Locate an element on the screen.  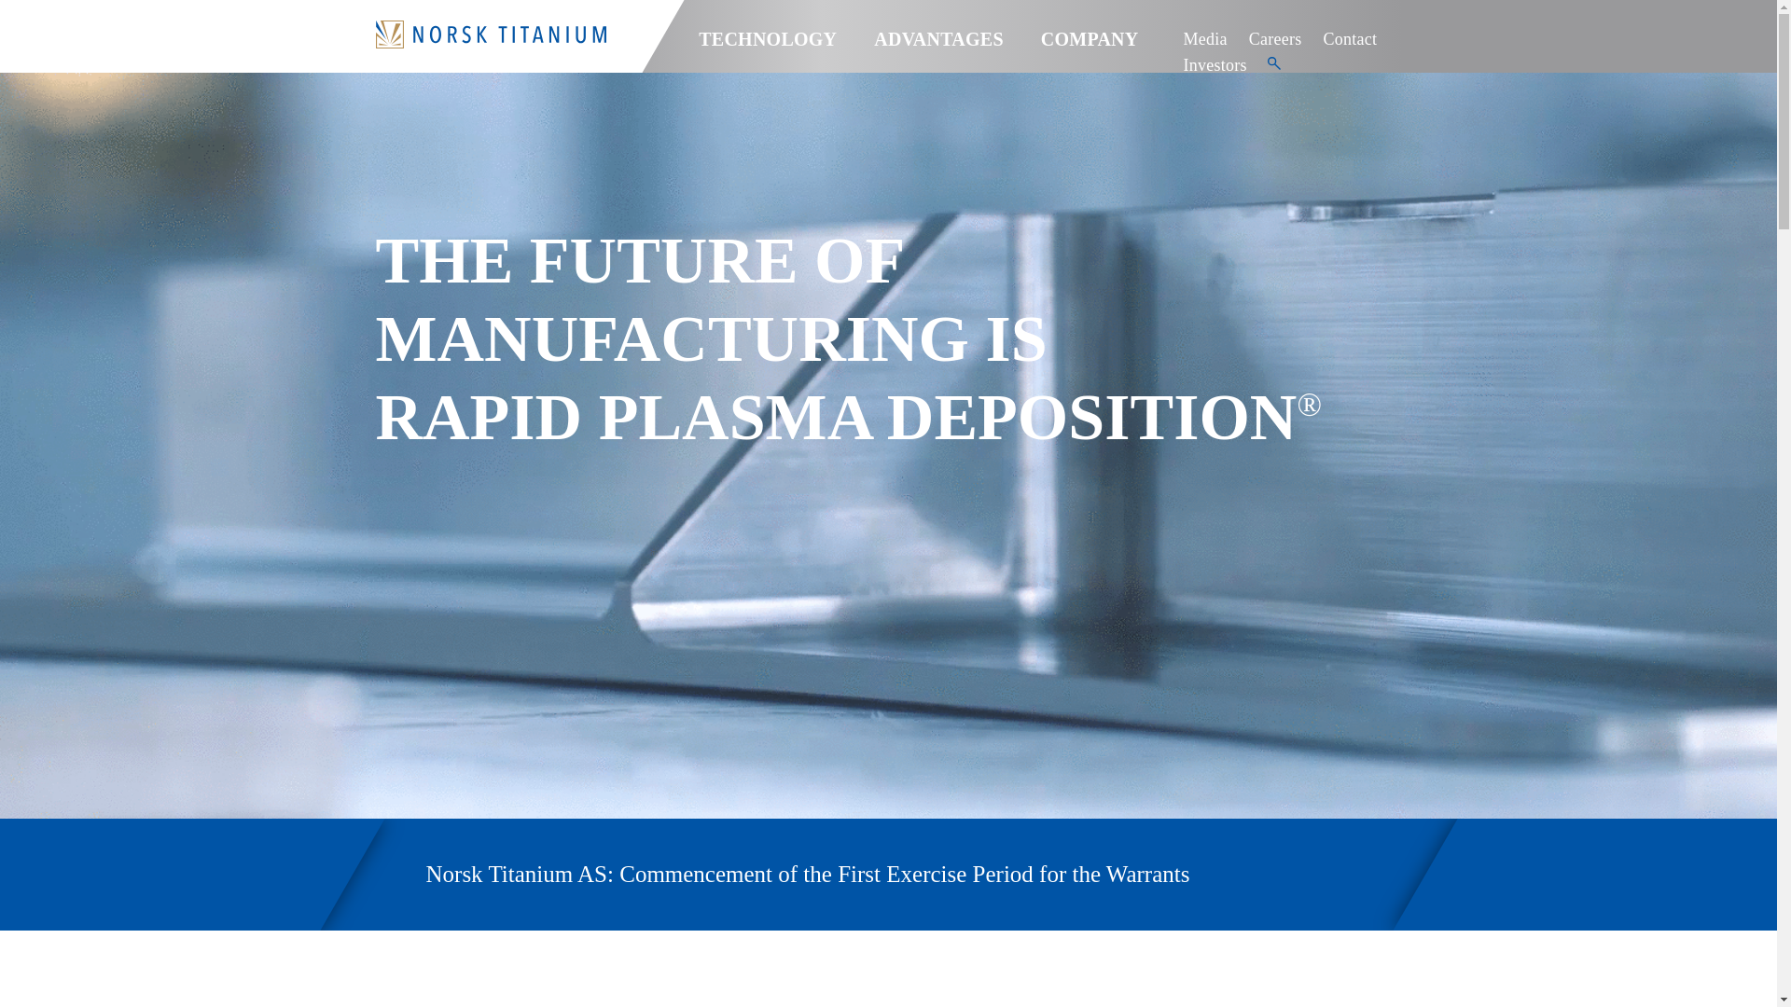
Careers is located at coordinates (1274, 34).